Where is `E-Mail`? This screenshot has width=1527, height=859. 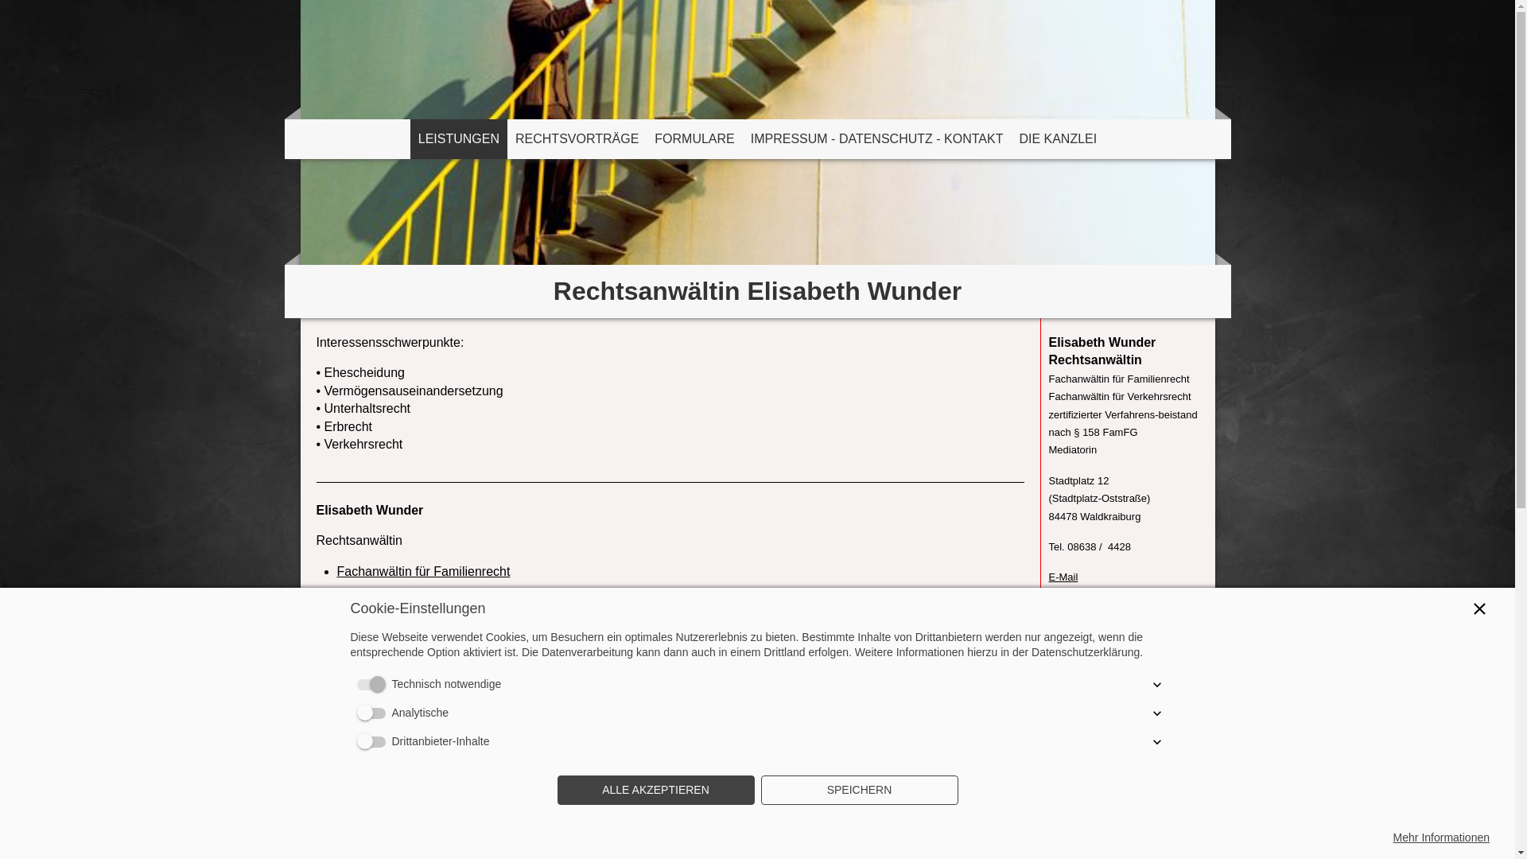 E-Mail is located at coordinates (1063, 577).